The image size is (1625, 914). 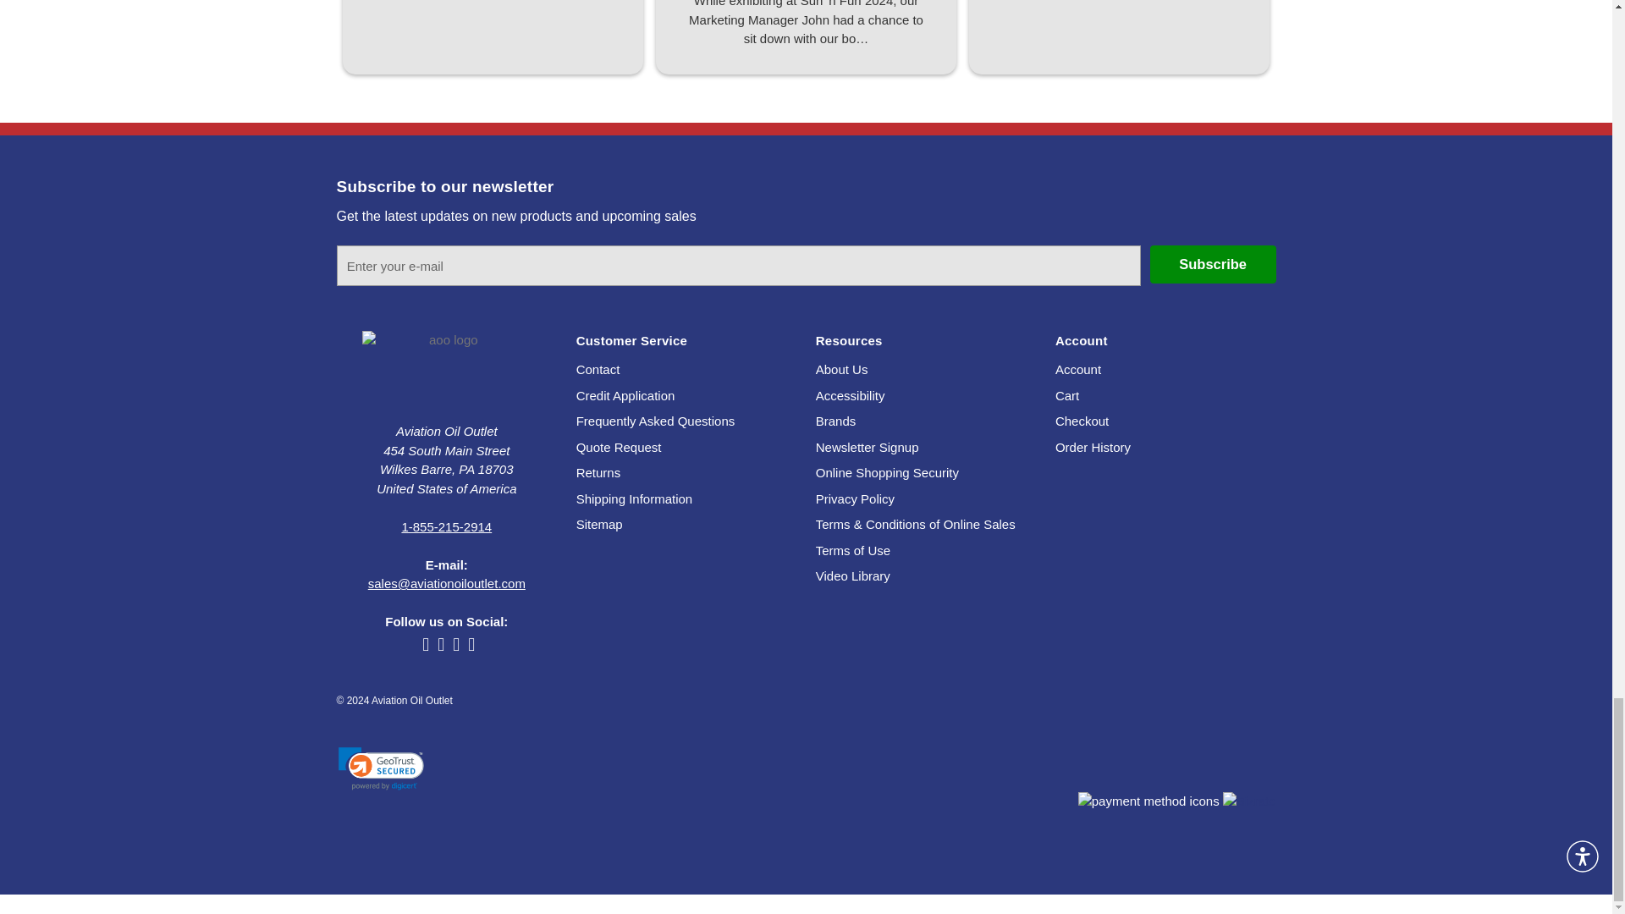 What do you see at coordinates (850, 396) in the screenshot?
I see `accessibility` at bounding box center [850, 396].